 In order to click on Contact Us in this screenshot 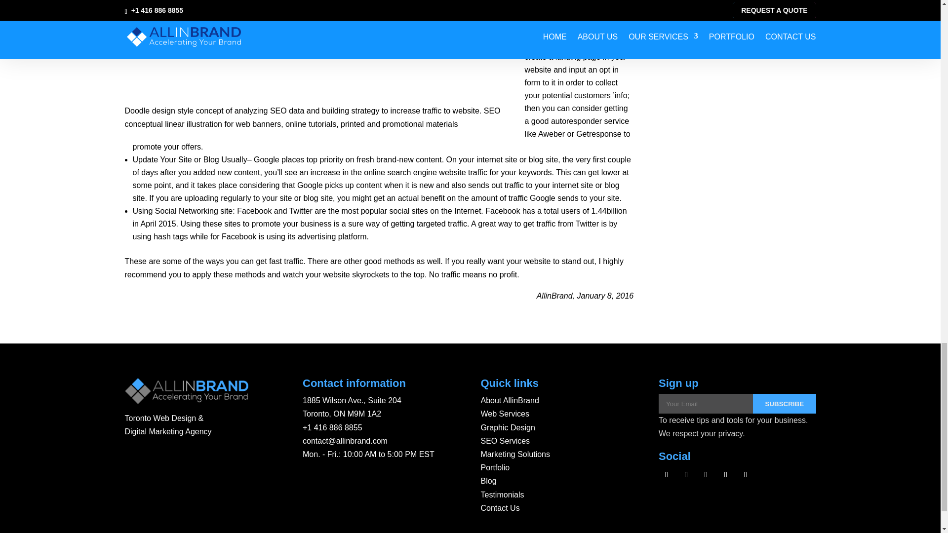, I will do `click(500, 507)`.